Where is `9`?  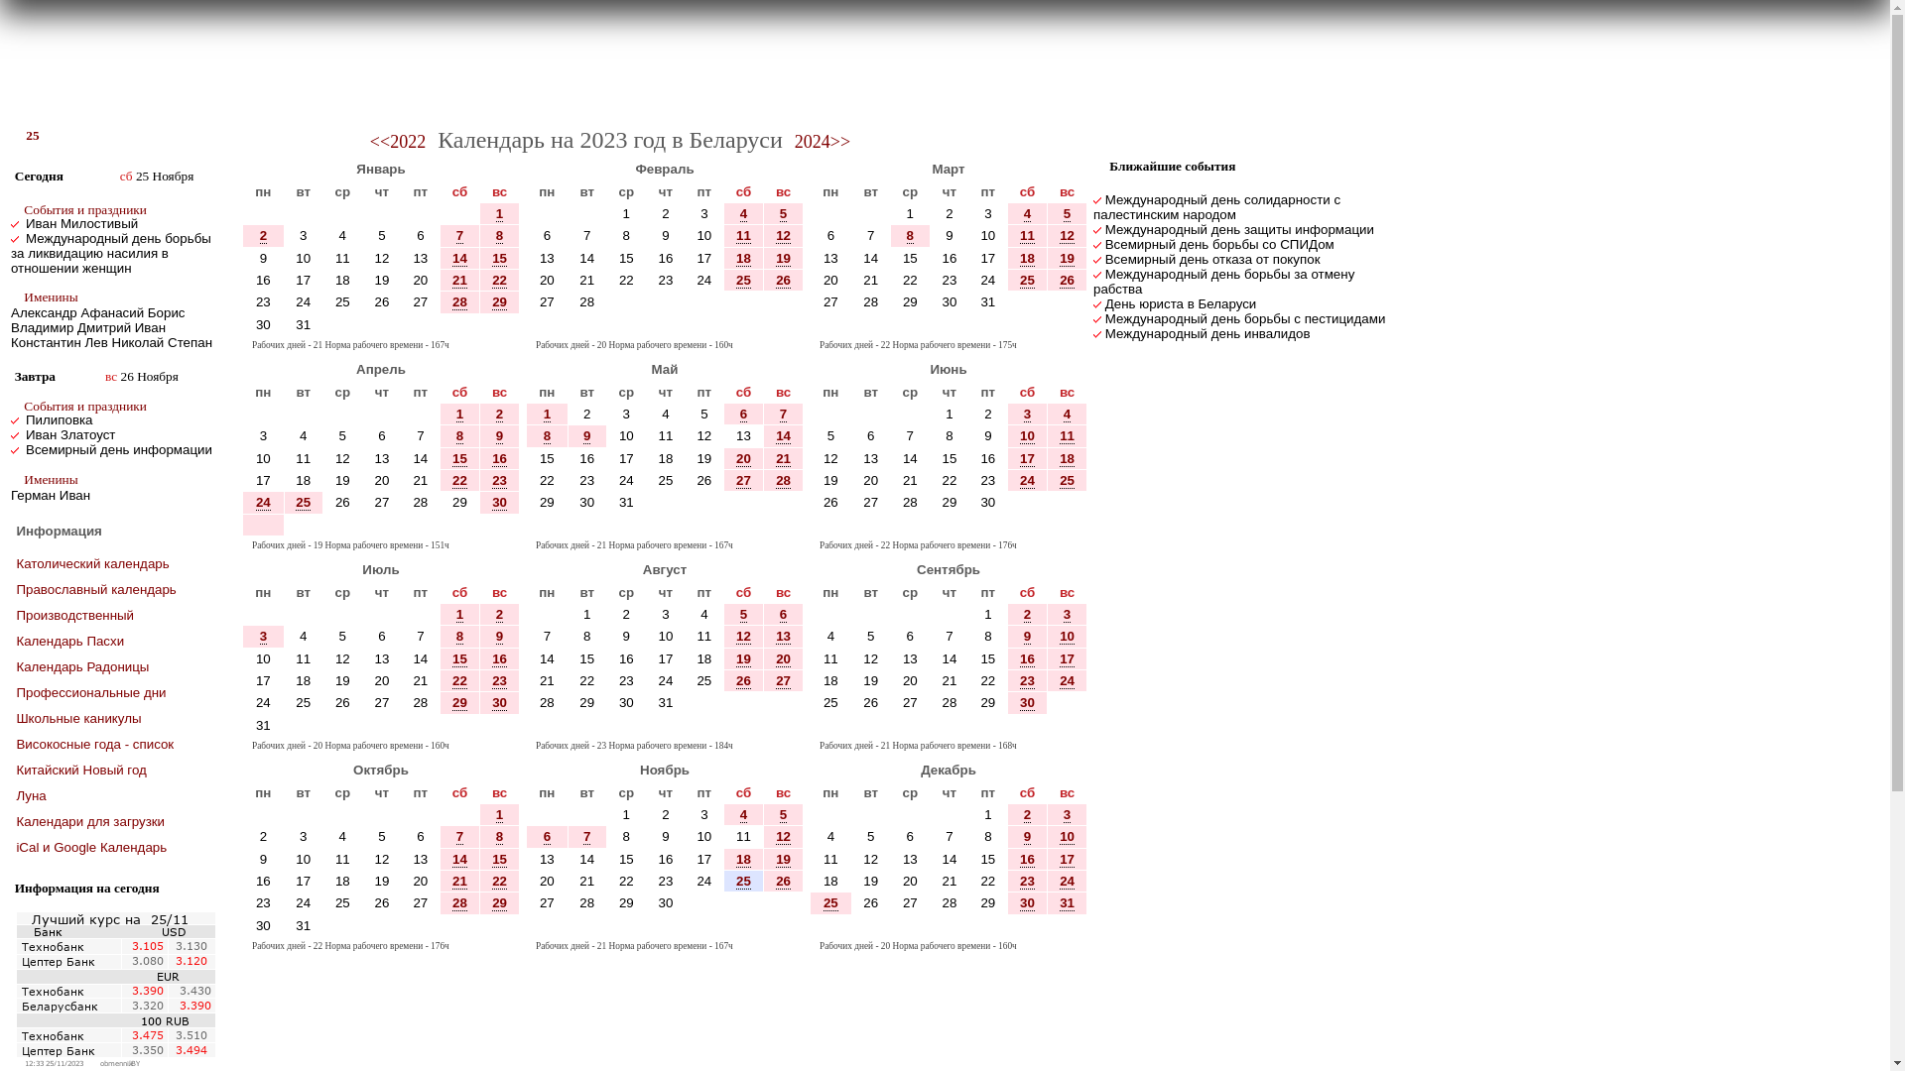 9 is located at coordinates (1028, 637).